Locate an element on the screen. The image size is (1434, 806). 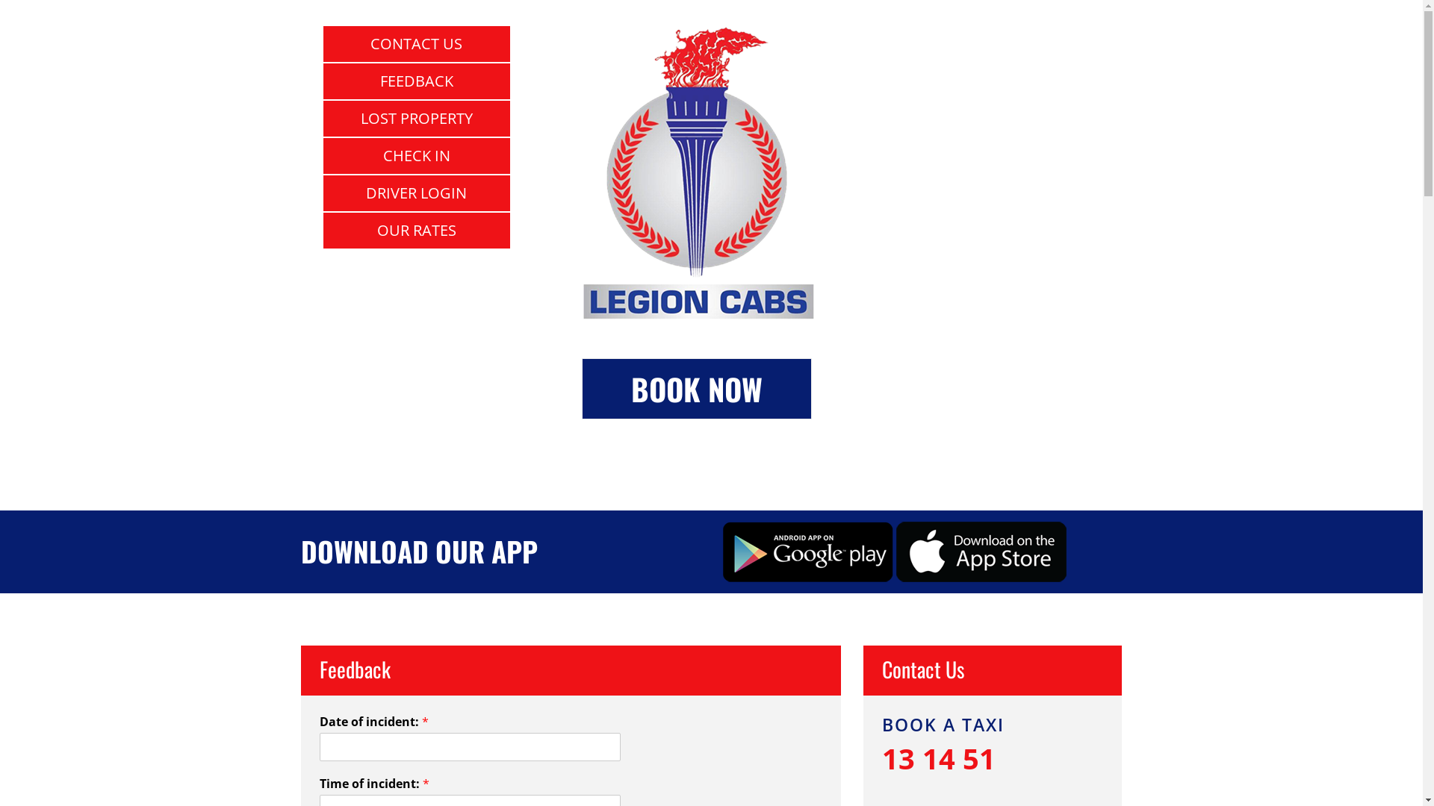
FEEDBACK is located at coordinates (416, 81).